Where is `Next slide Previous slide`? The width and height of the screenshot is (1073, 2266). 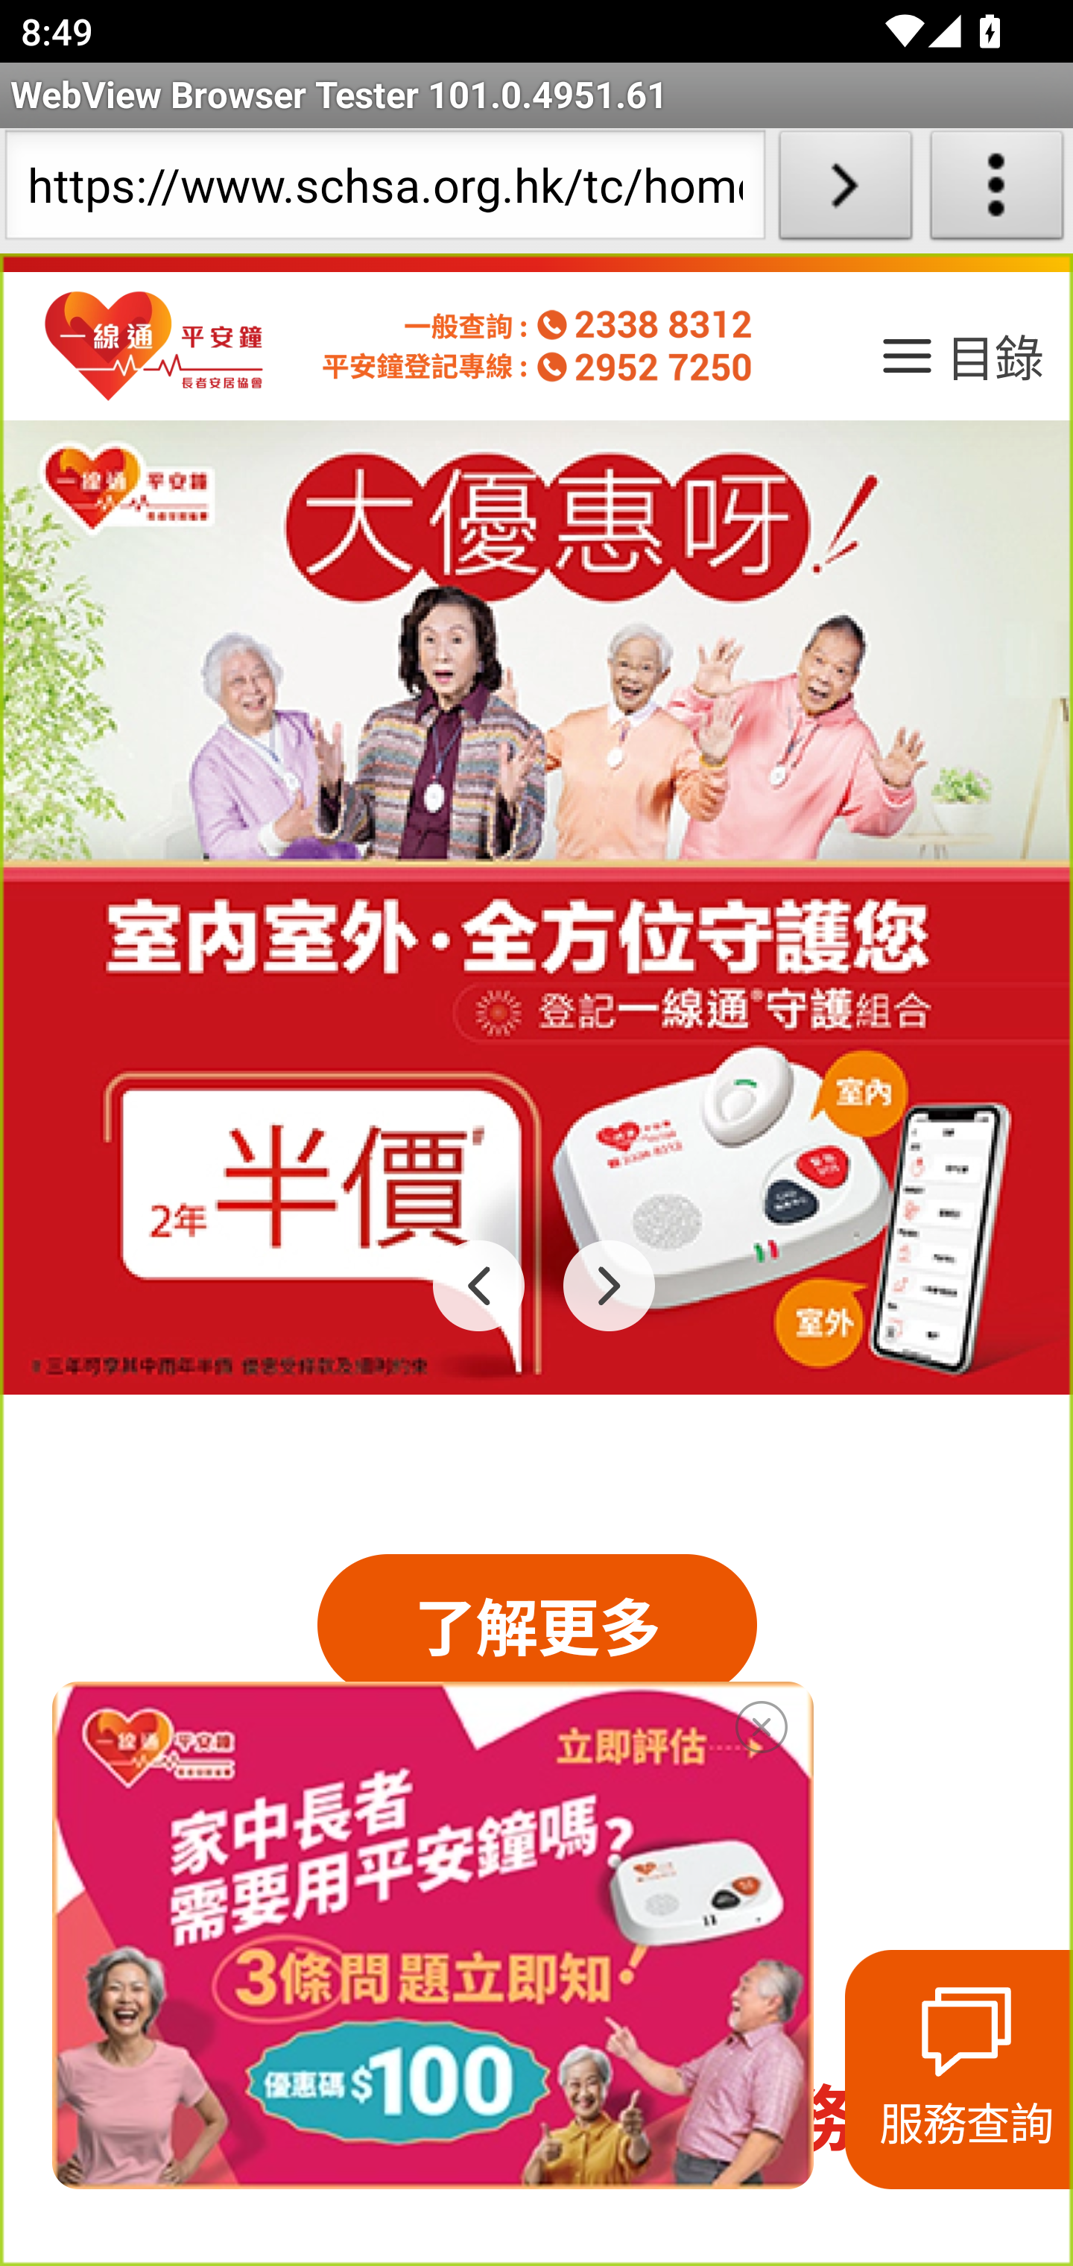
Next slide Previous slide is located at coordinates (536, 908).